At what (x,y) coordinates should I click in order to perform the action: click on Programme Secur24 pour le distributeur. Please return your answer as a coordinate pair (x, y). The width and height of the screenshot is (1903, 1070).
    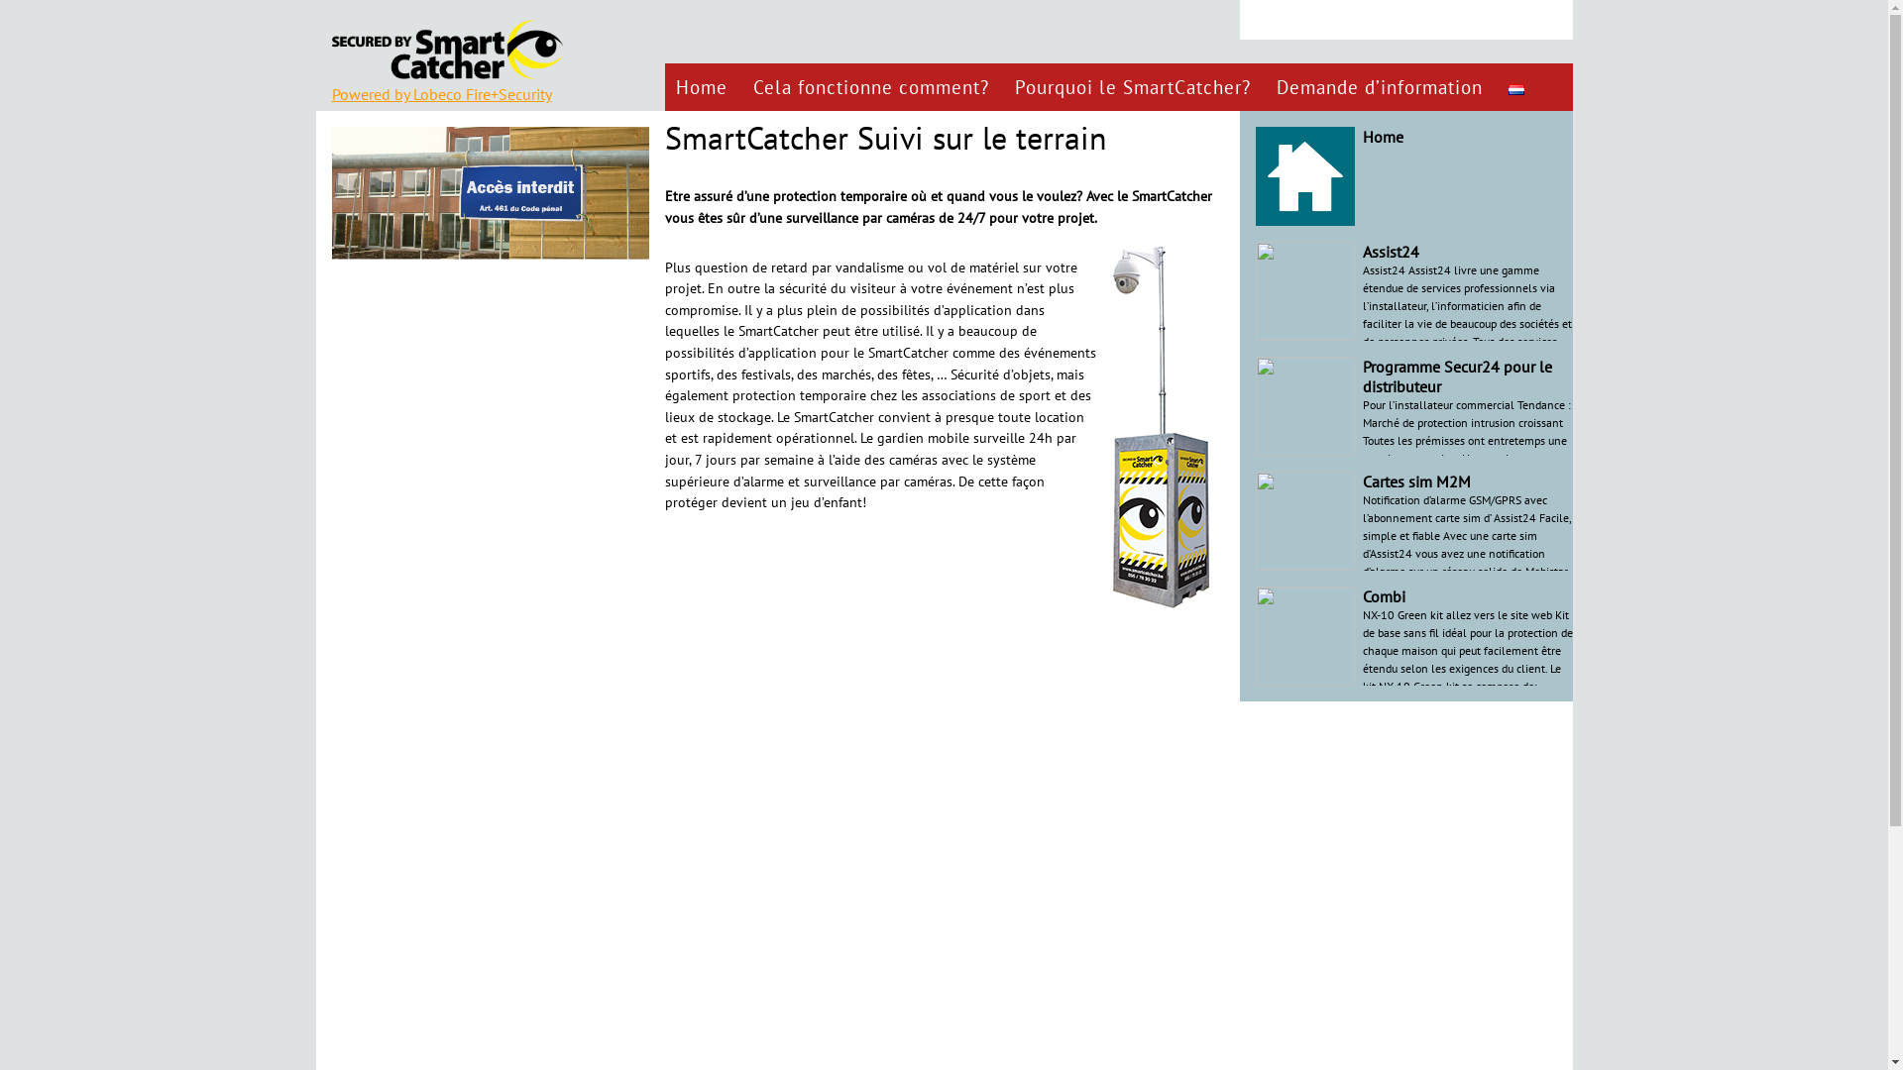
    Looking at the image, I should click on (1457, 376).